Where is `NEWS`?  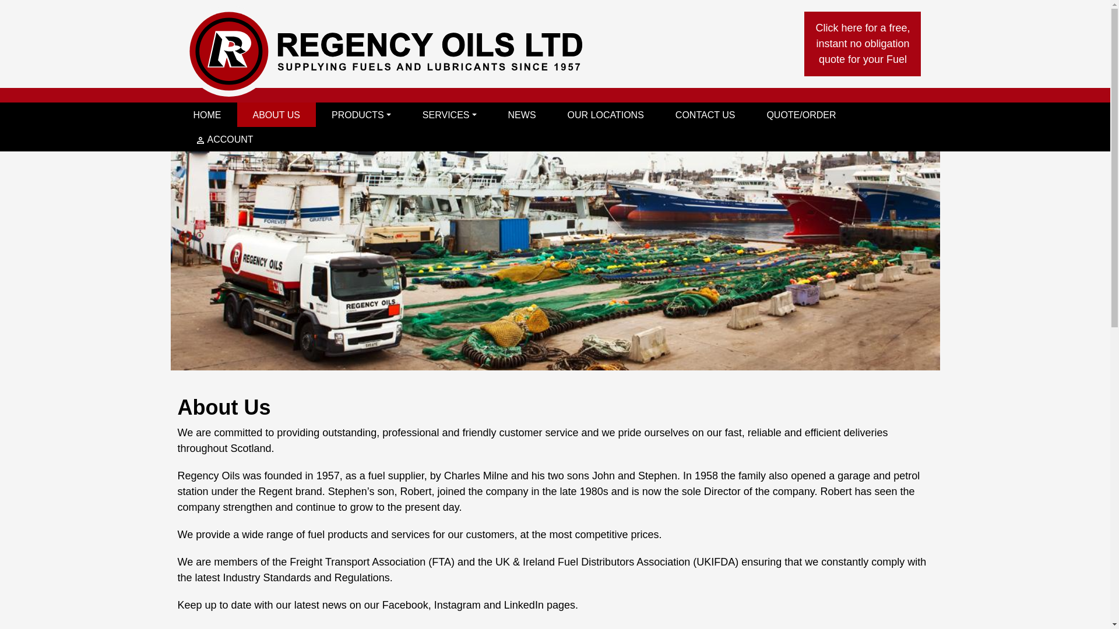
NEWS is located at coordinates (522, 115).